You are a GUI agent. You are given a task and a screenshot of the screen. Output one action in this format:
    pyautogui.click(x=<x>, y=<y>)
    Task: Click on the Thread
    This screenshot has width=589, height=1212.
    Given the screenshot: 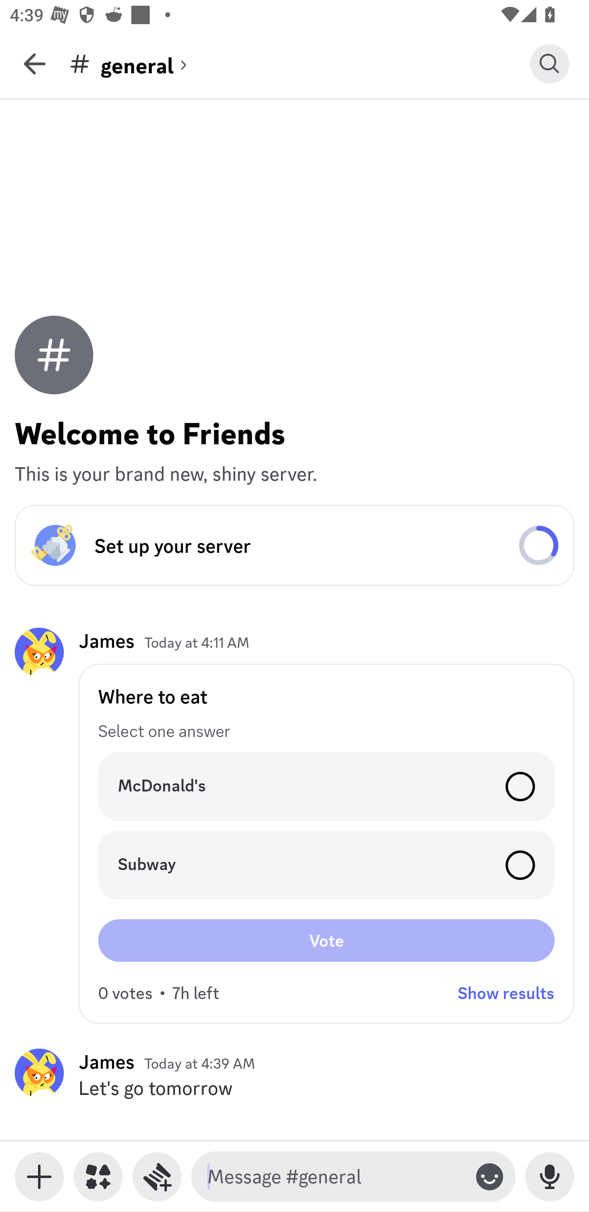 What is the action you would take?
    pyautogui.click(x=157, y=1177)
    